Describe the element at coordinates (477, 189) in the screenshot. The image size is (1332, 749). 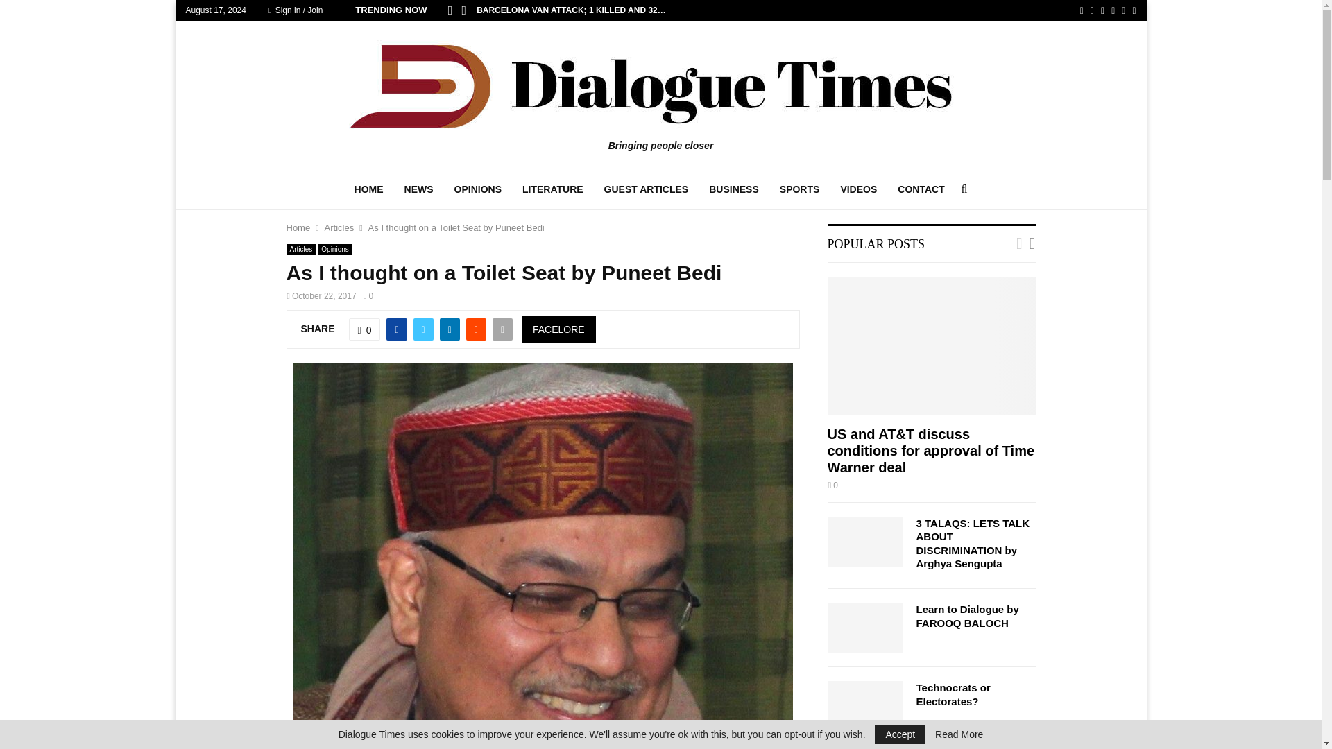
I see `OPINIONS` at that location.